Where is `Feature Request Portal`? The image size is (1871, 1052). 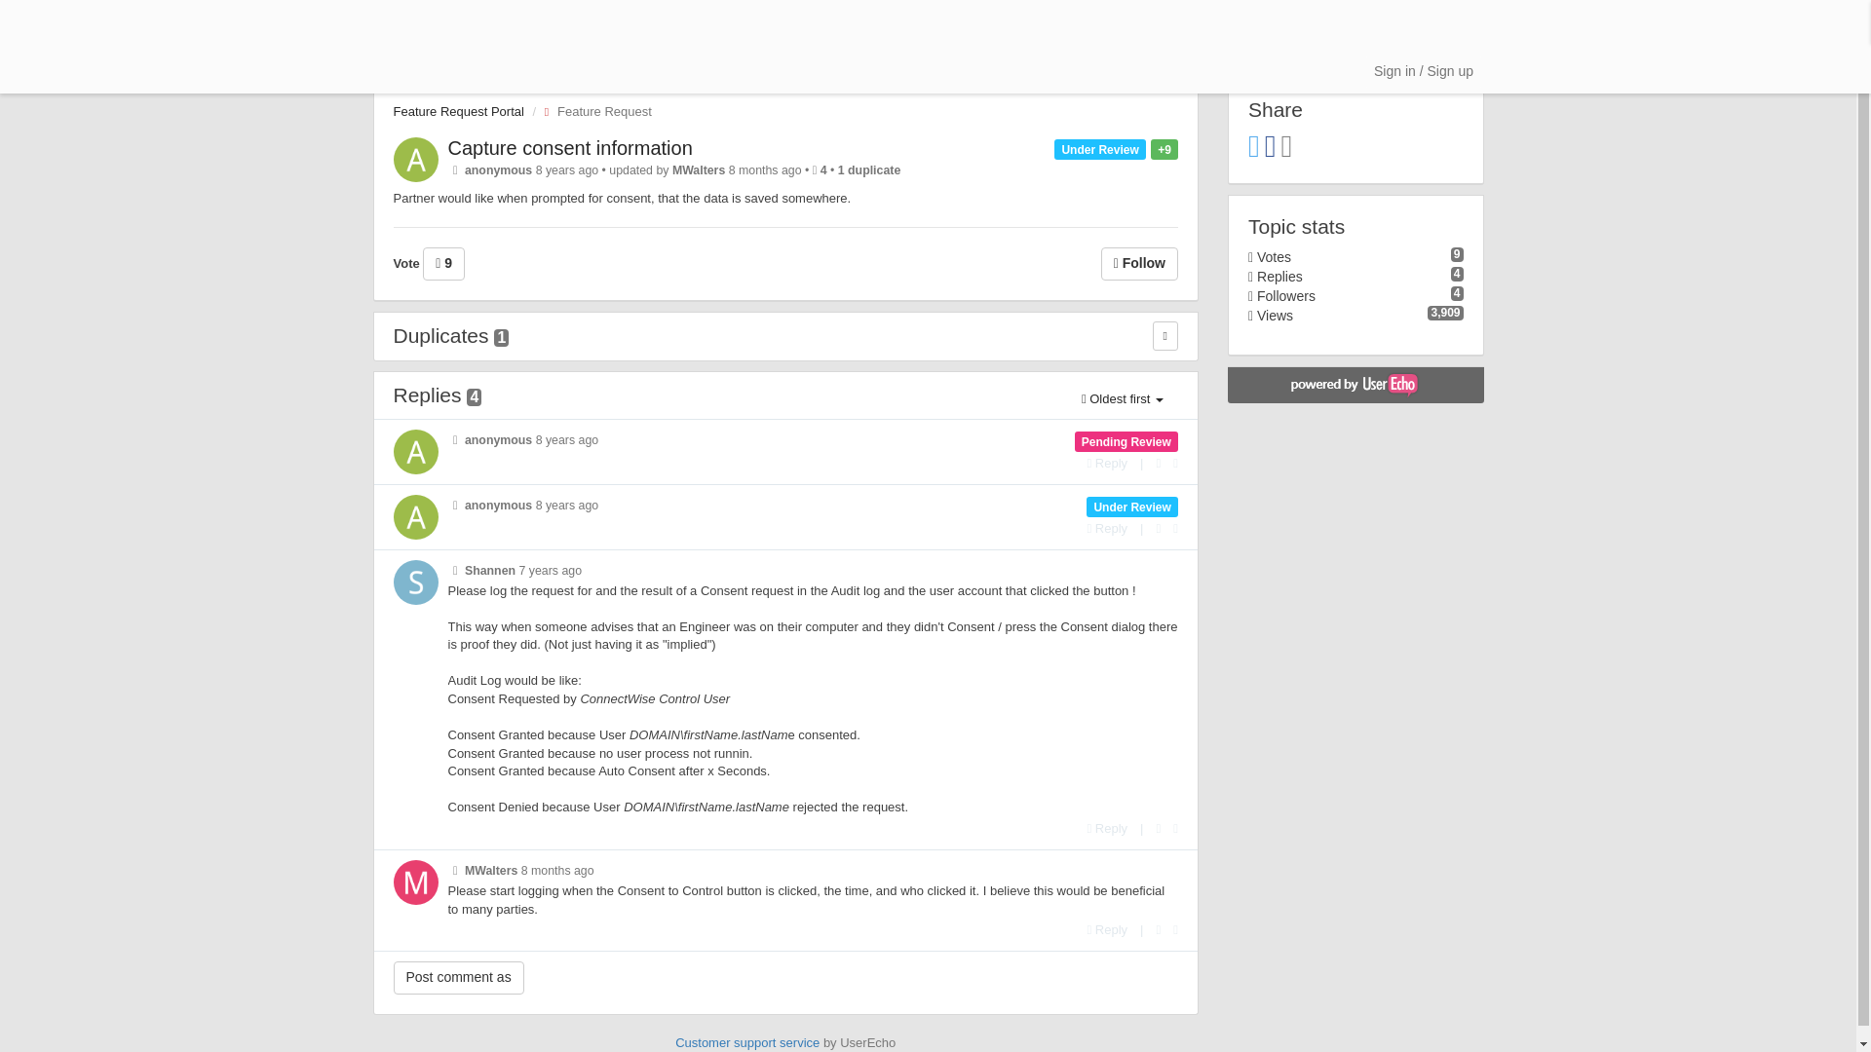 Feature Request Portal is located at coordinates (458, 111).